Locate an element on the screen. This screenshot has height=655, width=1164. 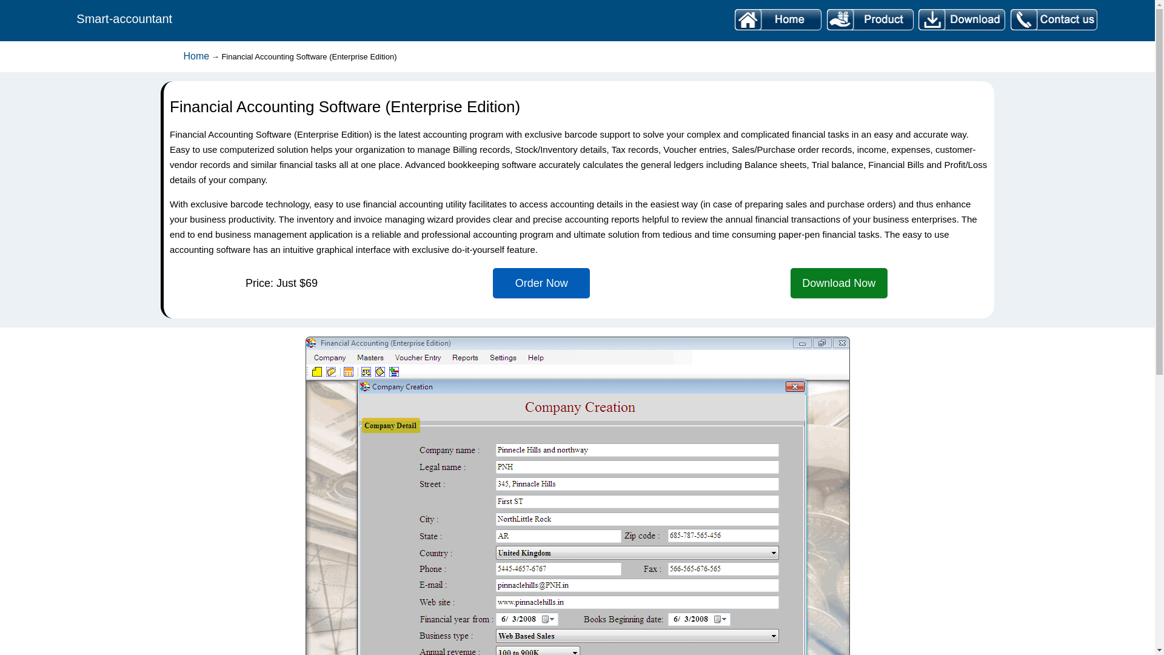
Home is located at coordinates (196, 56).